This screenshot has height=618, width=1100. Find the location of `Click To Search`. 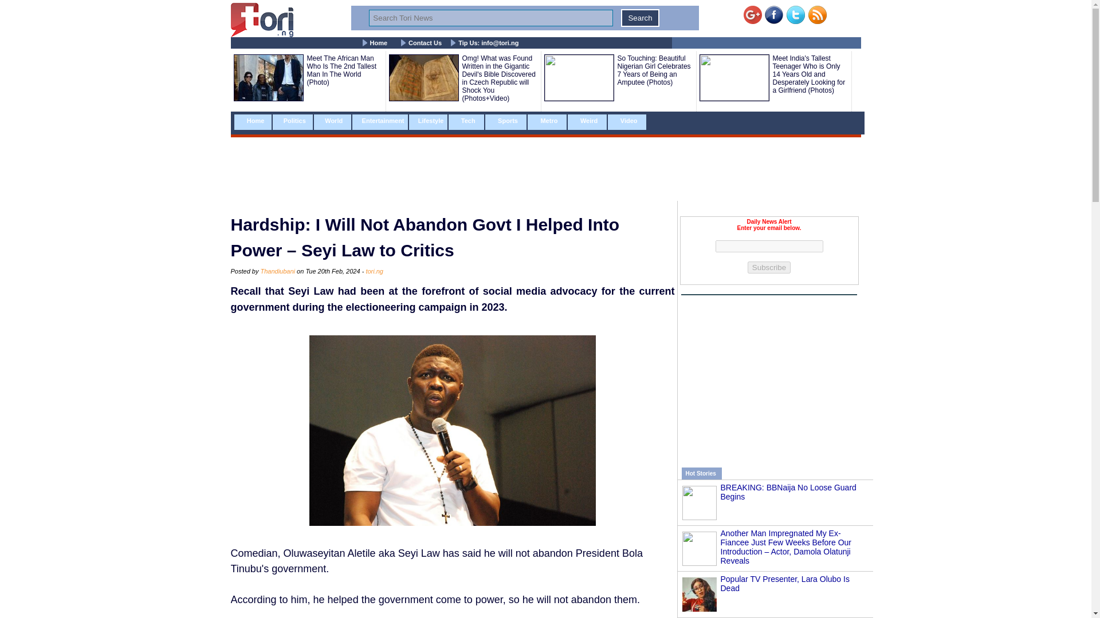

Click To Search is located at coordinates (640, 18).